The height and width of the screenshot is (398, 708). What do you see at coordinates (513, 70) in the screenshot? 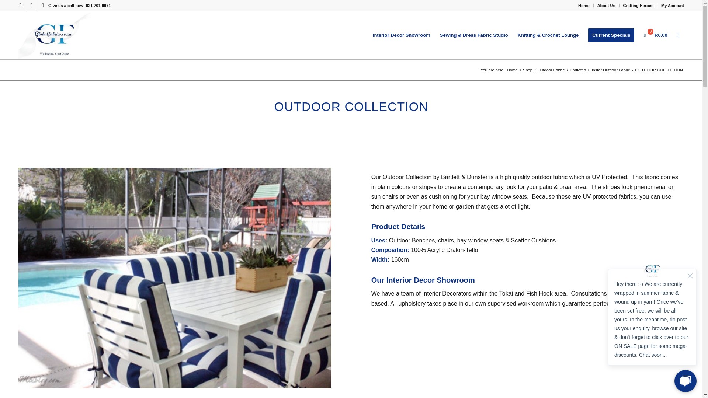
I see `Global Fabrics` at bounding box center [513, 70].